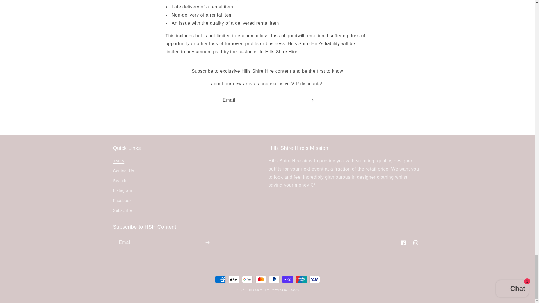 This screenshot has width=539, height=303. What do you see at coordinates (123, 171) in the screenshot?
I see `Contact Us` at bounding box center [123, 171].